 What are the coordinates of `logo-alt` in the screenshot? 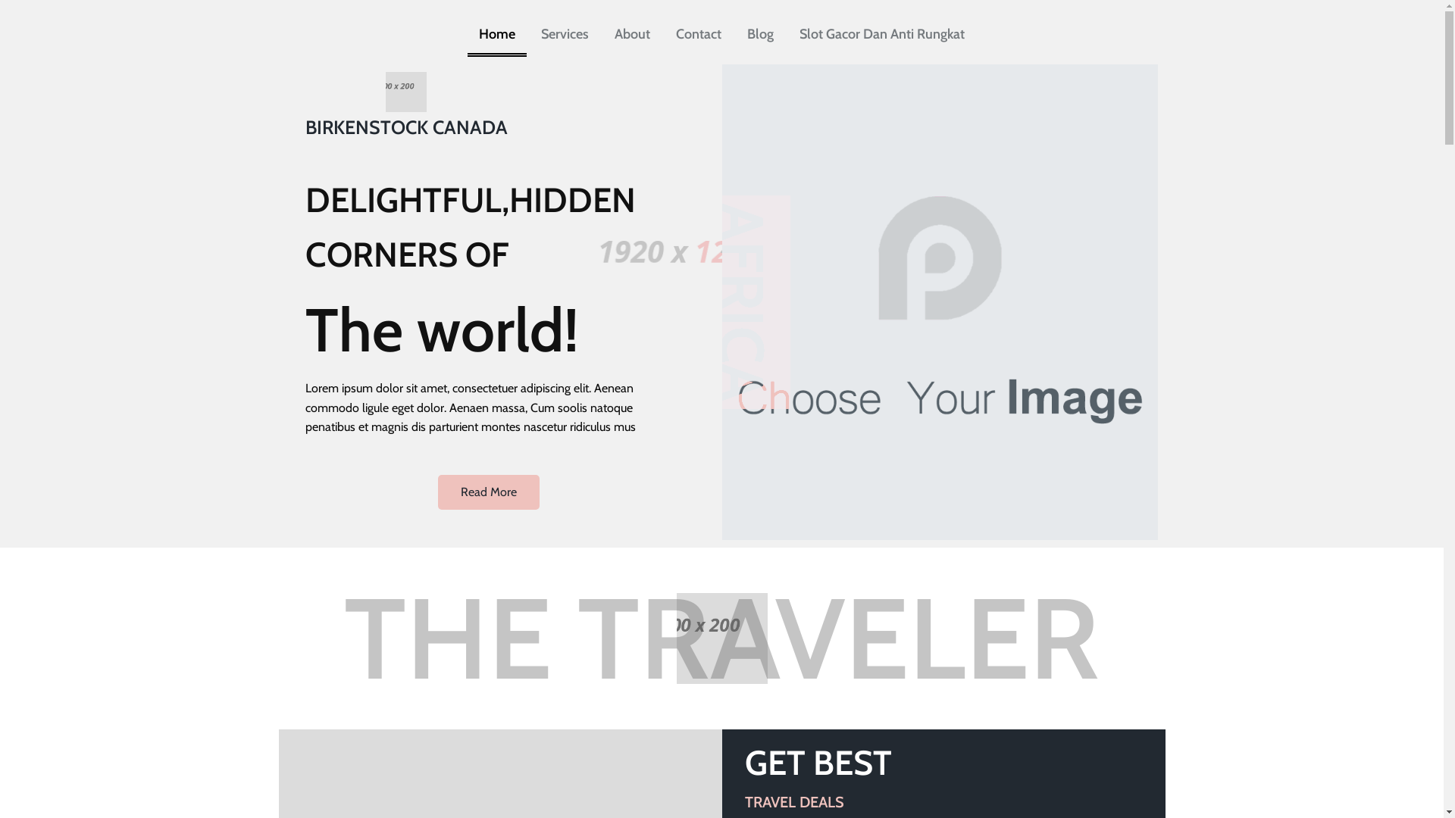 It's located at (405, 92).